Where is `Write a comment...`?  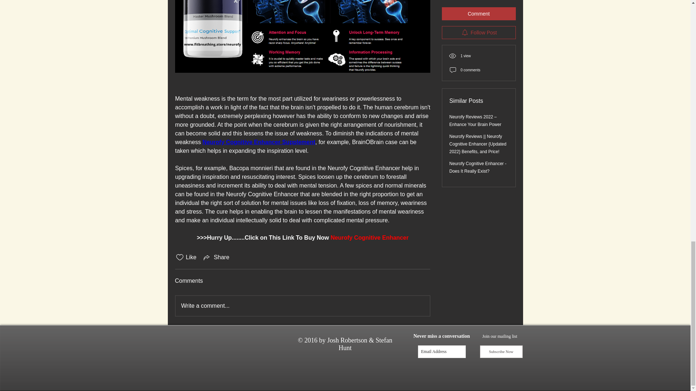 Write a comment... is located at coordinates (302, 306).